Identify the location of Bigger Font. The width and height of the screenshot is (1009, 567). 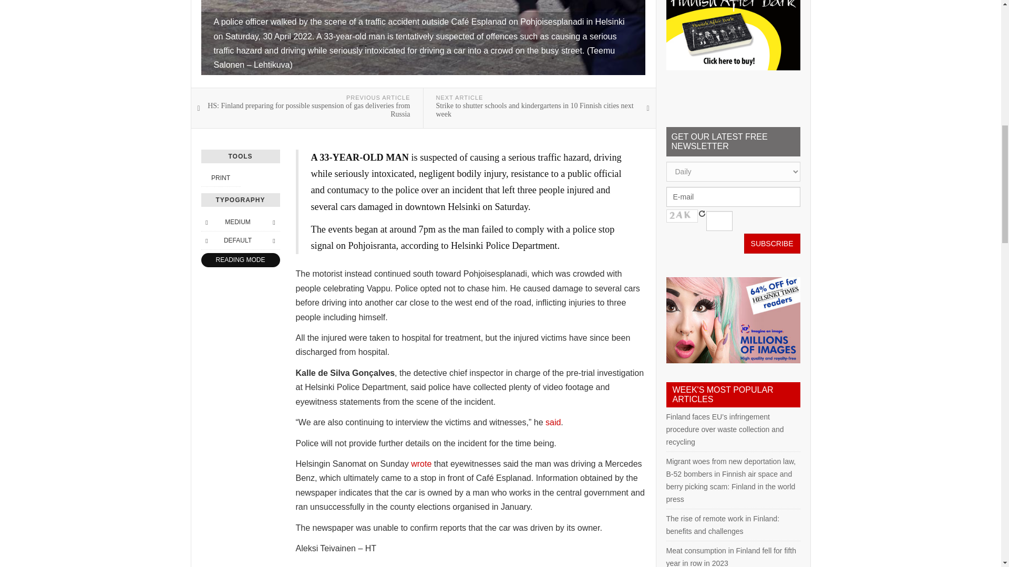
(273, 222).